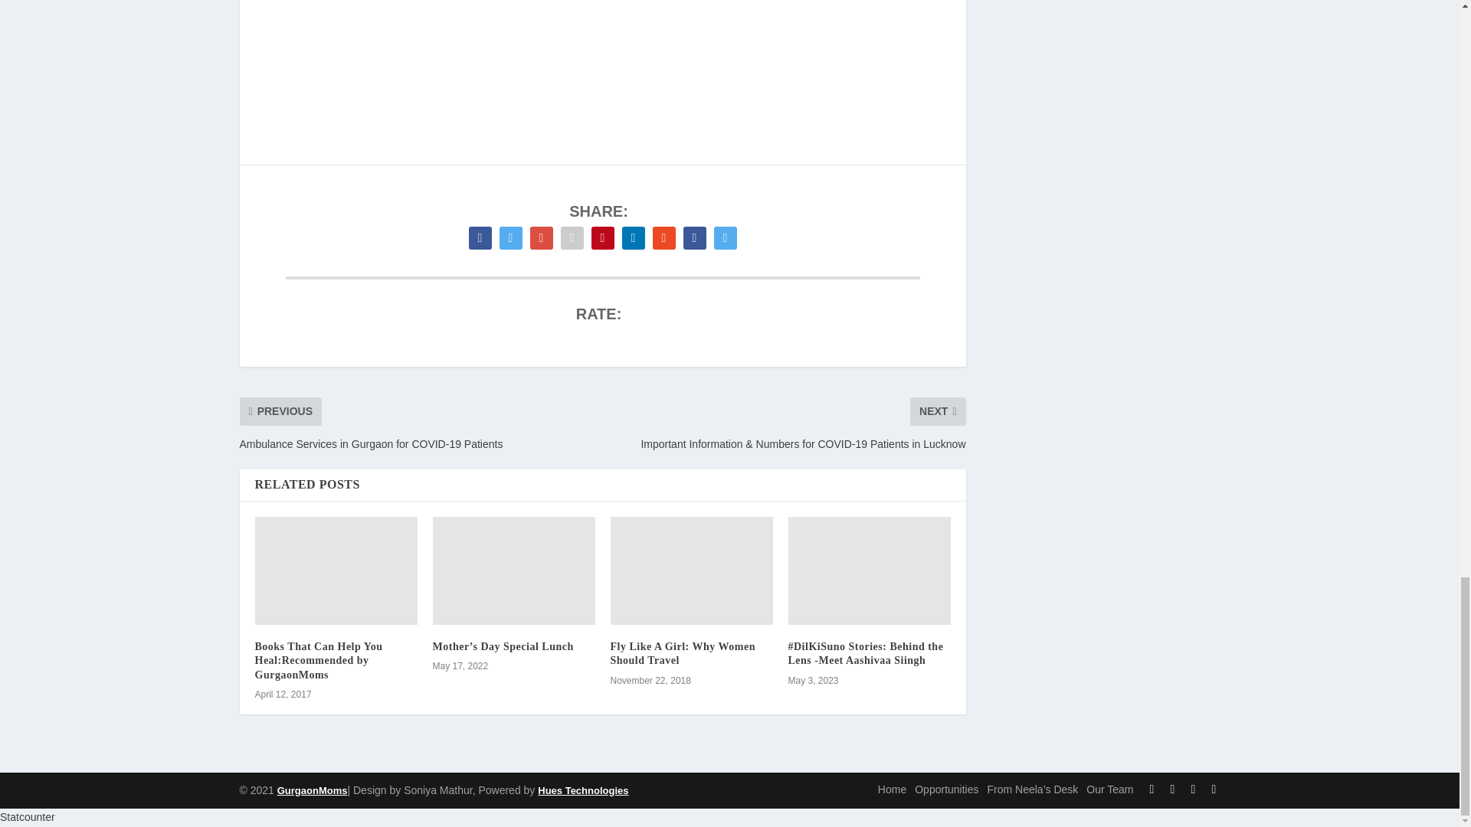 This screenshot has width=1471, height=827. Describe the element at coordinates (633, 237) in the screenshot. I see `Share "COVID-19 -Resources for Plasma Therapy" via LinkedIn` at that location.